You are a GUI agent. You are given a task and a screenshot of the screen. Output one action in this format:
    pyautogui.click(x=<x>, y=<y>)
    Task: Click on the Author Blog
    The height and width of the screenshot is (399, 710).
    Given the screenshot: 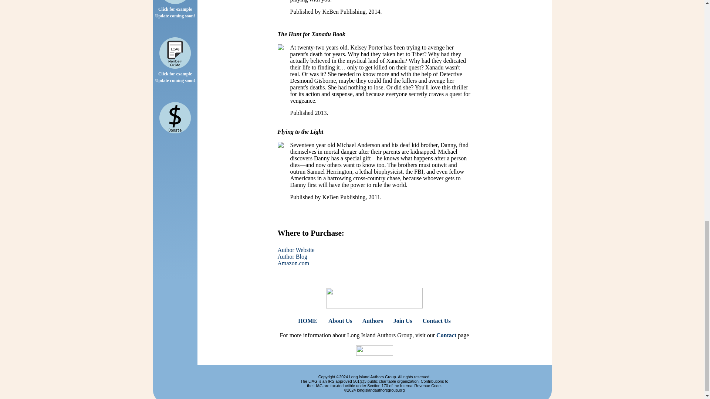 What is the action you would take?
    pyautogui.click(x=292, y=256)
    